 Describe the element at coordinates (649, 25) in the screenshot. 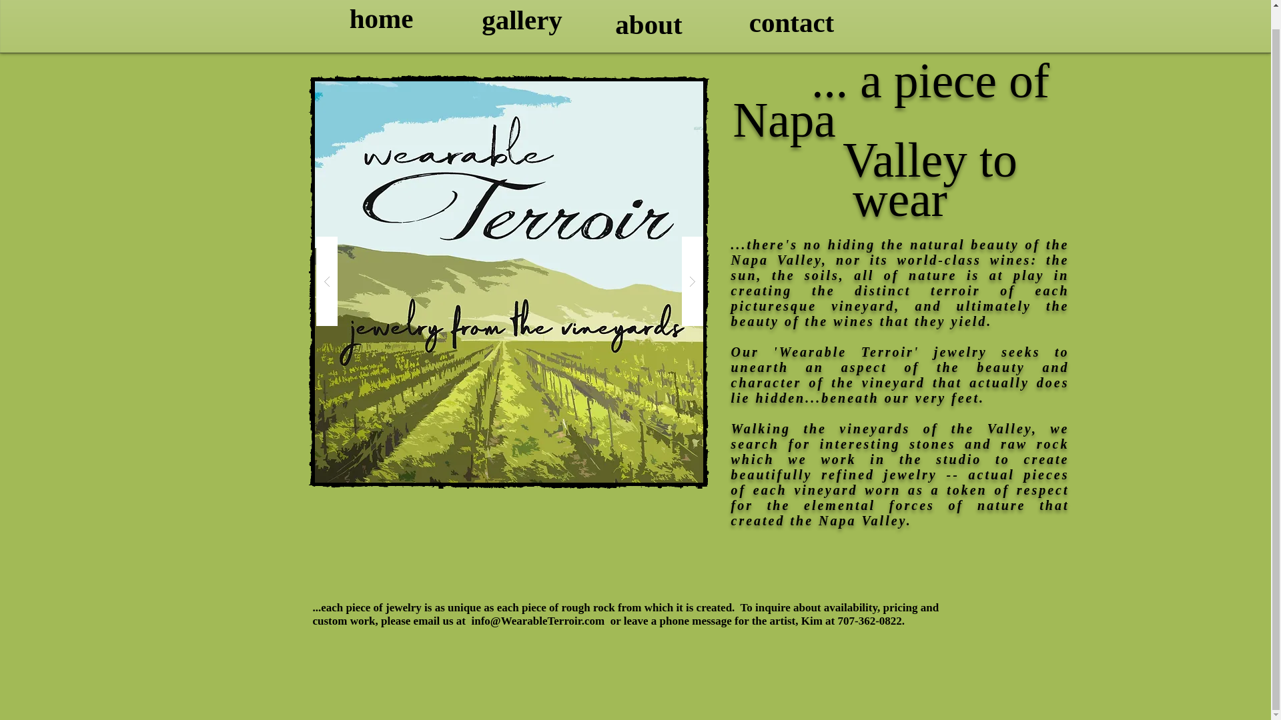

I see `about` at that location.